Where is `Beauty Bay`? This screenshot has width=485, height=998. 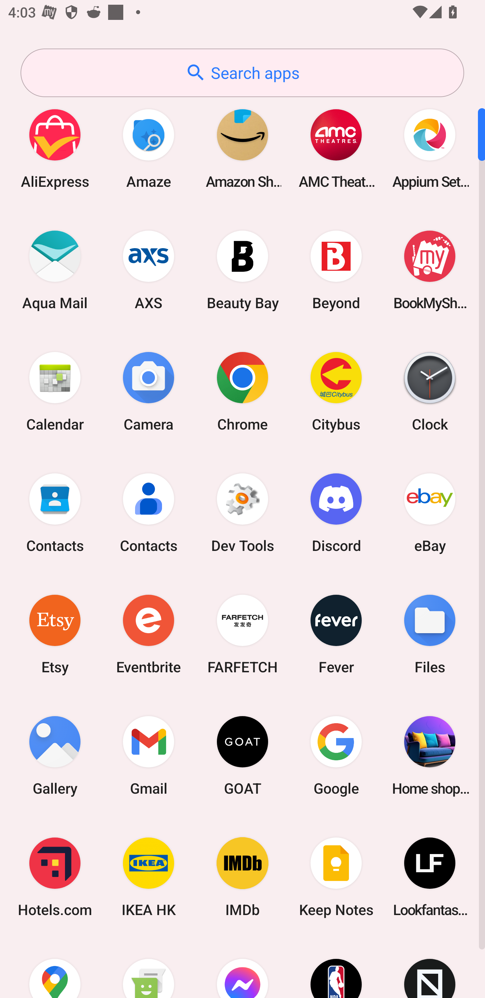
Beauty Bay is located at coordinates (243, 270).